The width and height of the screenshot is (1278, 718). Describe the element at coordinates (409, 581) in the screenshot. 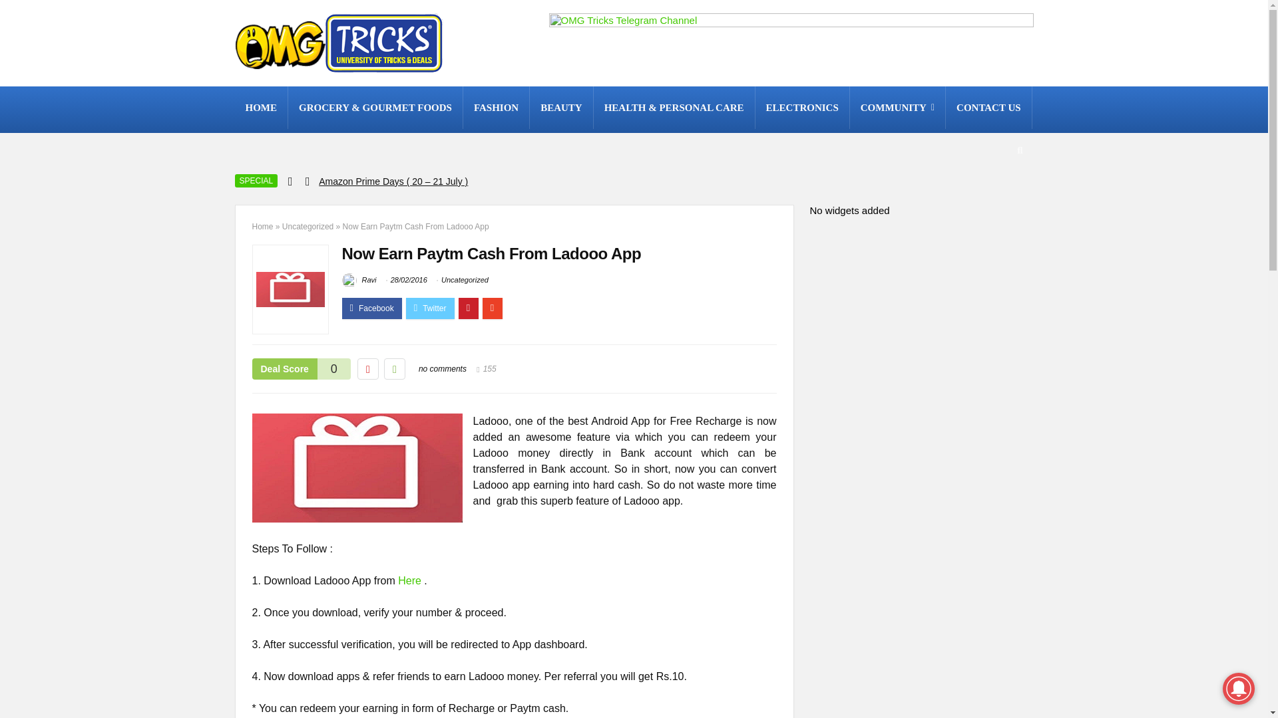

I see `Here` at that location.